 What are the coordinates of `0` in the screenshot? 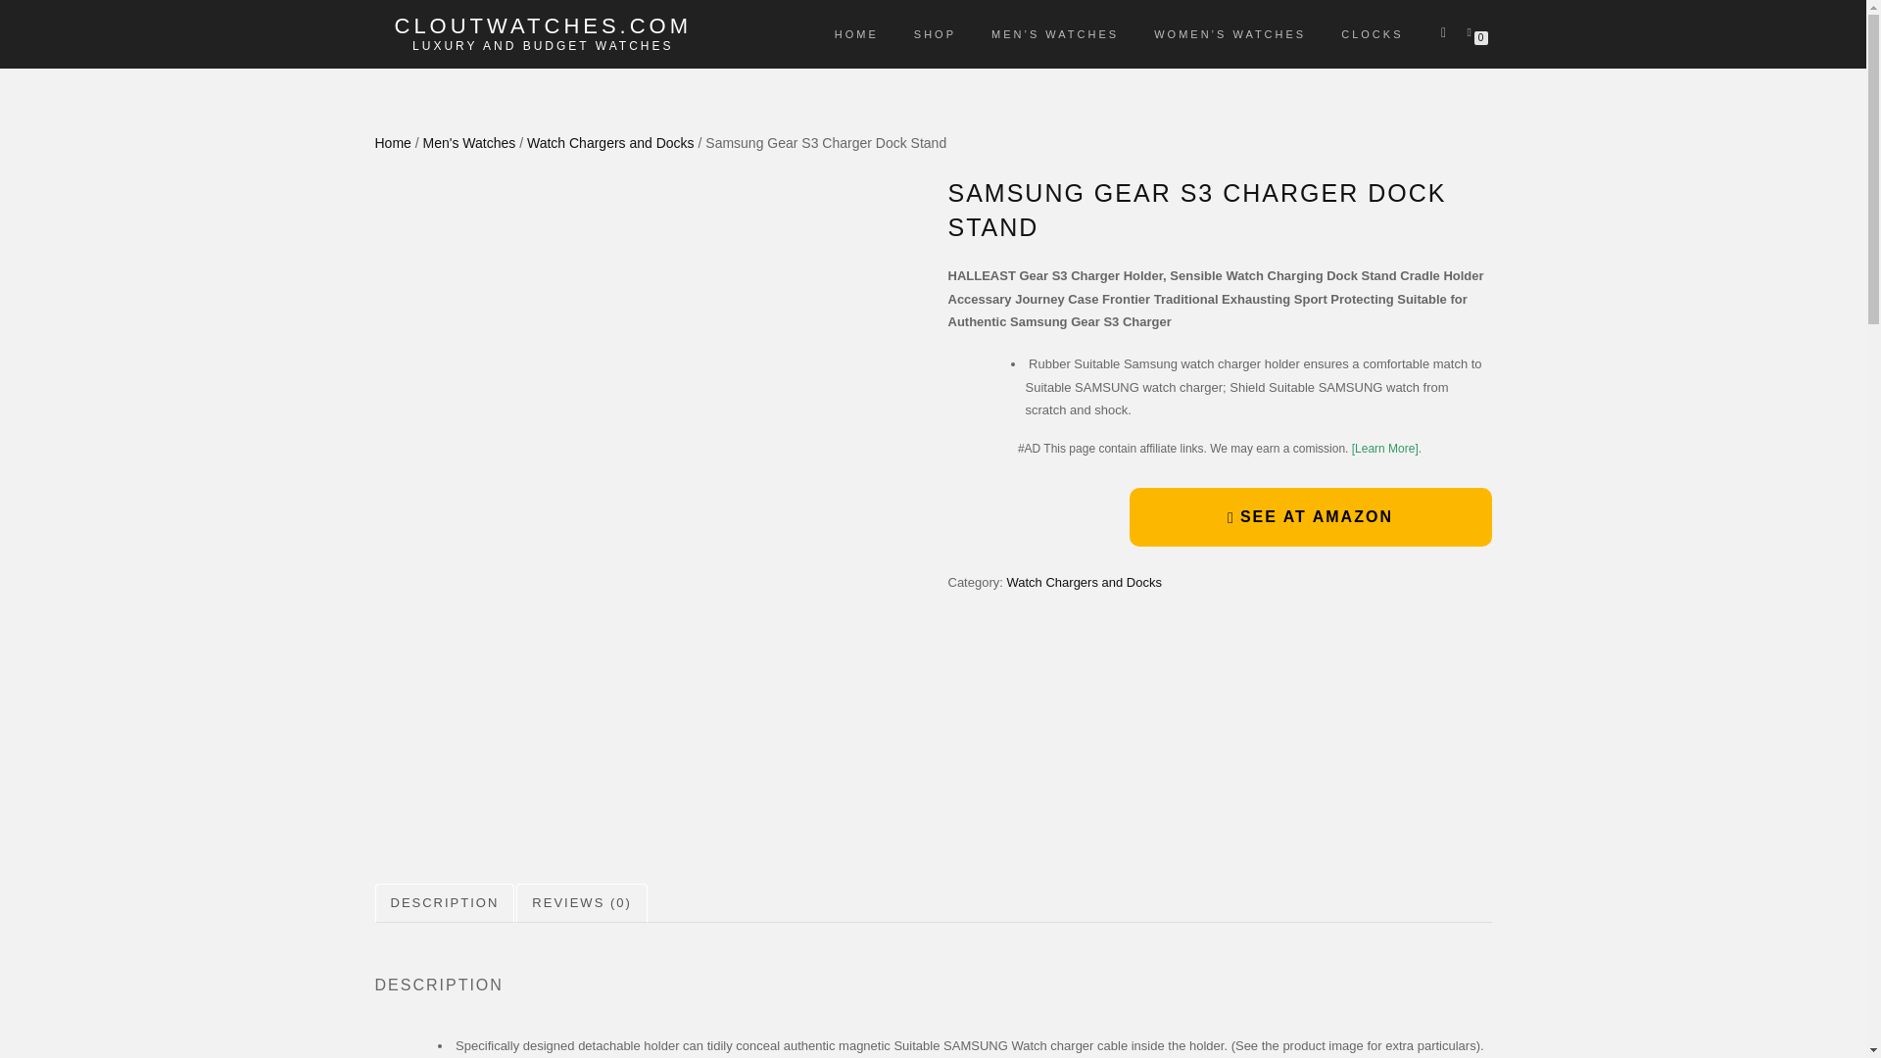 It's located at (1472, 30).